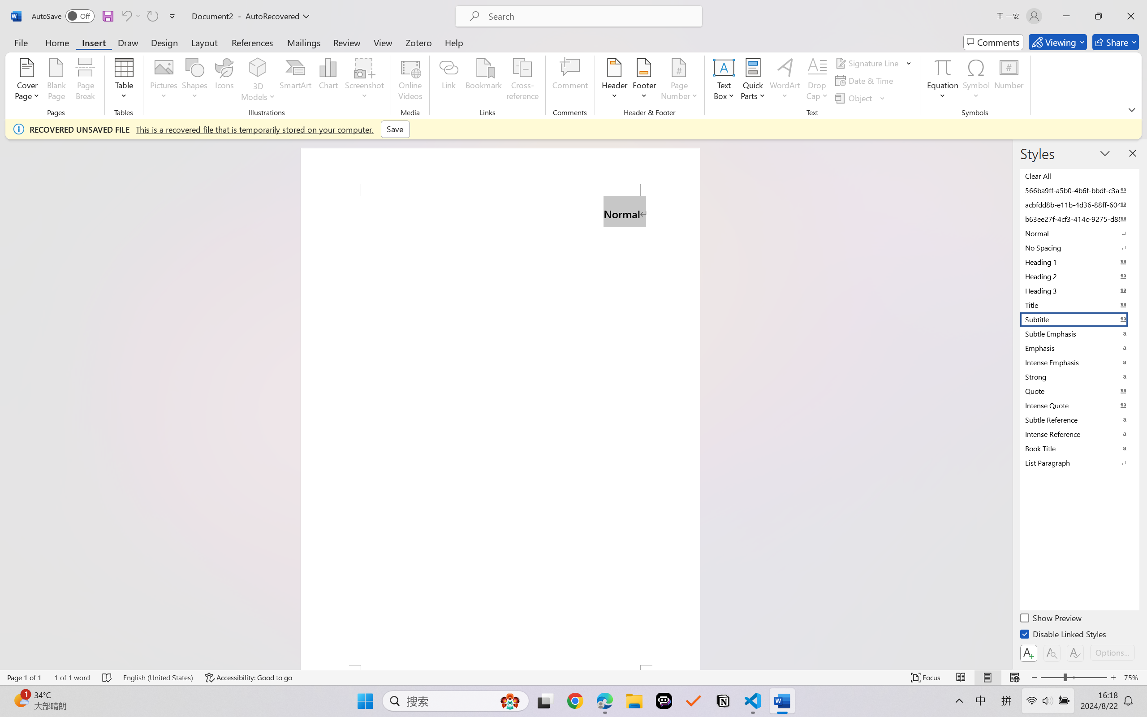  Describe the element at coordinates (1079, 233) in the screenshot. I see `Normal` at that location.